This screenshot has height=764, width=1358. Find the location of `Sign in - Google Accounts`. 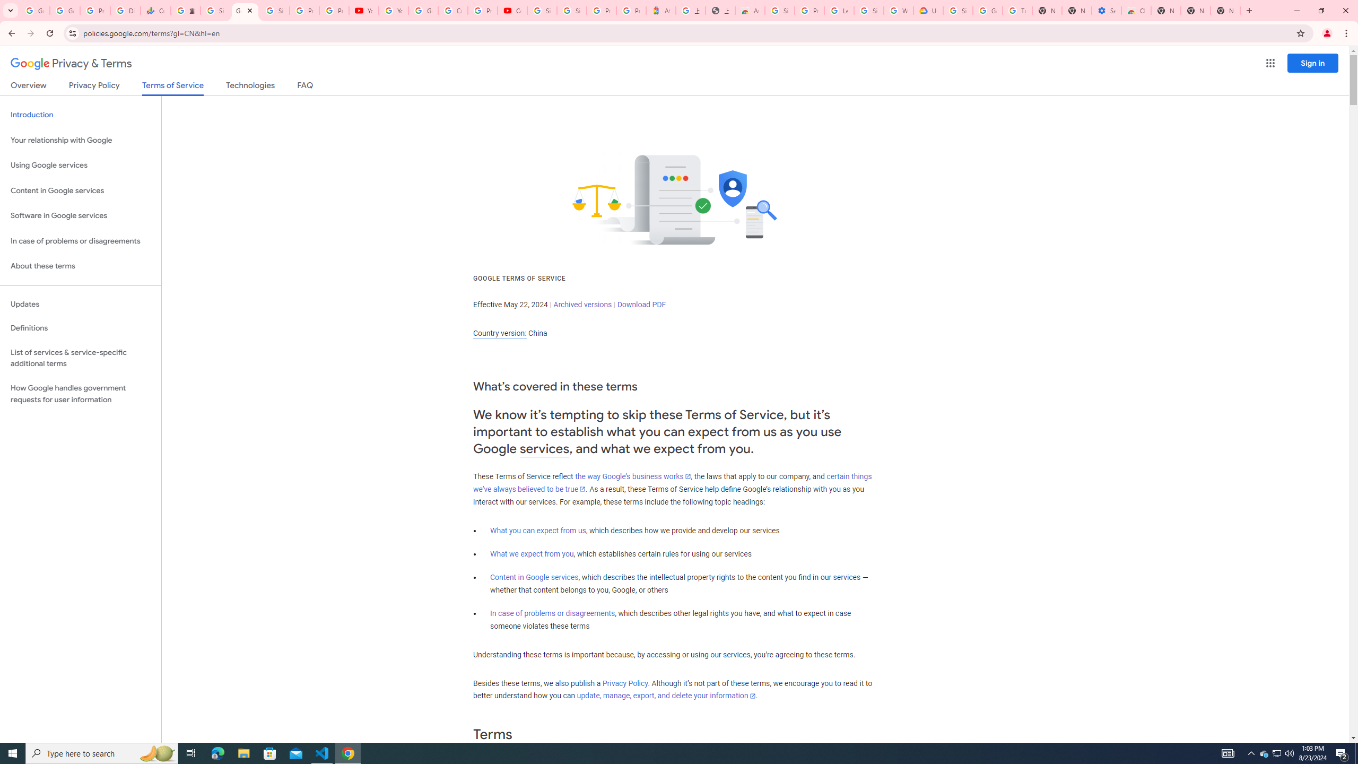

Sign in - Google Accounts is located at coordinates (572, 11).